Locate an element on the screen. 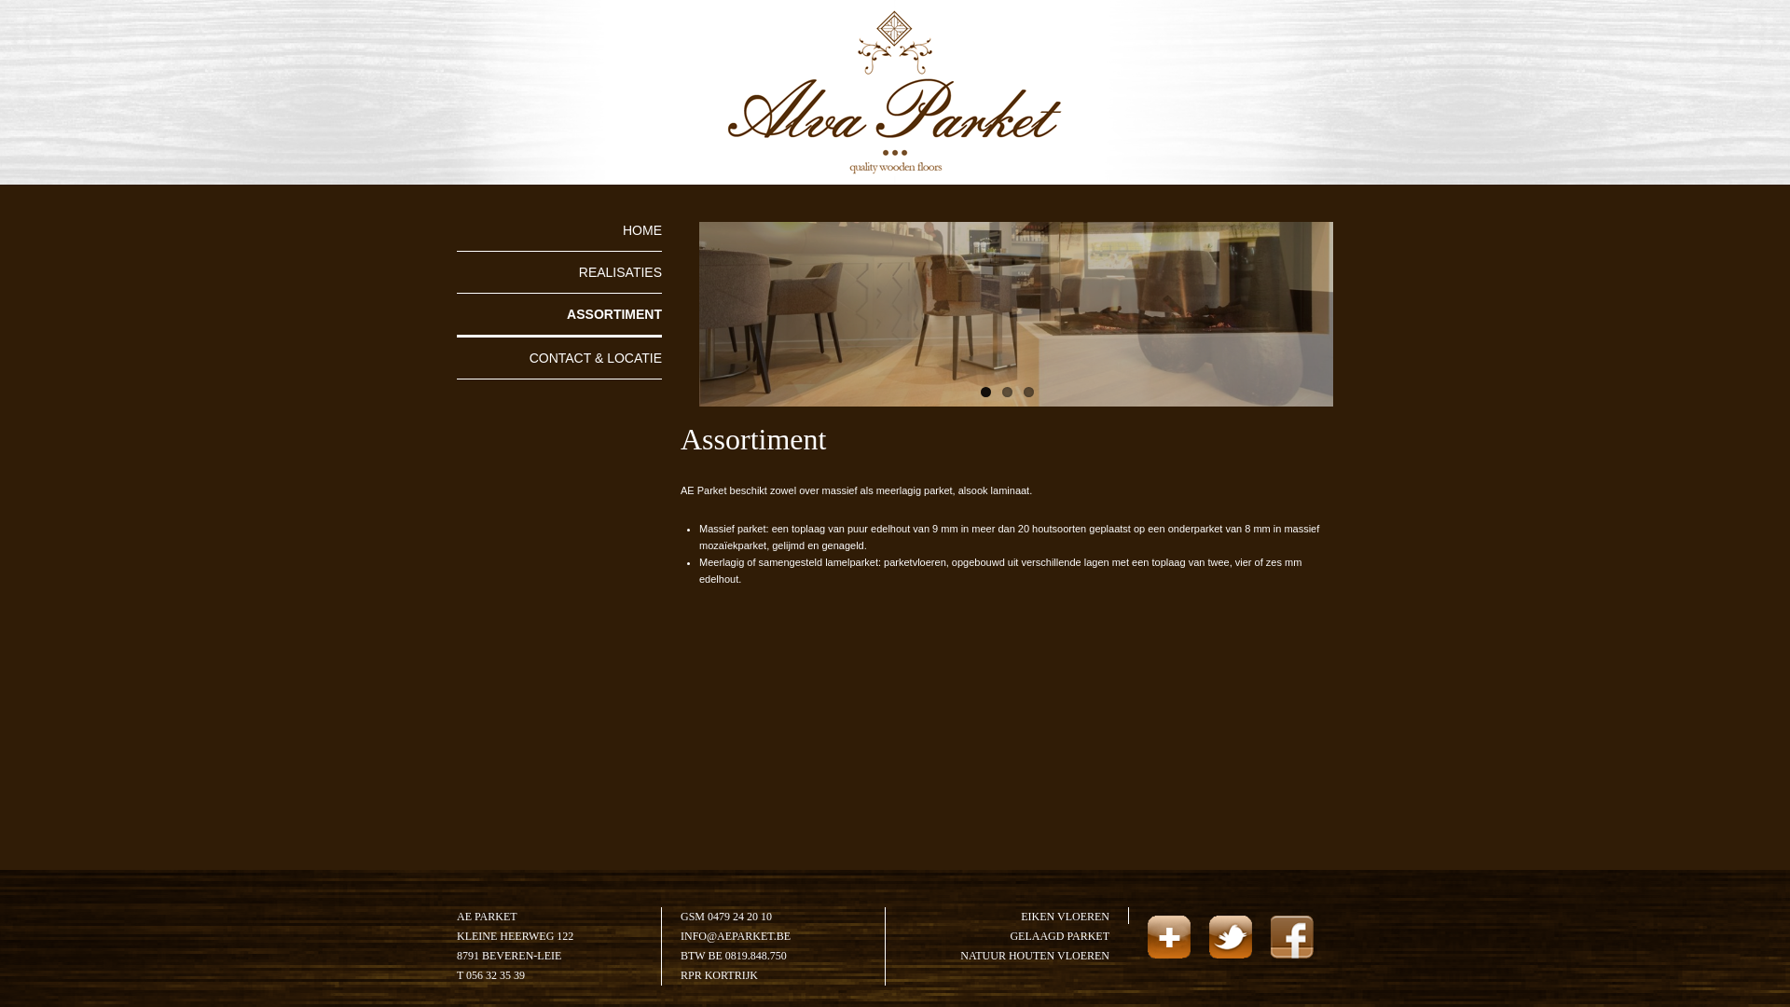 The height and width of the screenshot is (1007, 1790). 1 is located at coordinates (986, 392).